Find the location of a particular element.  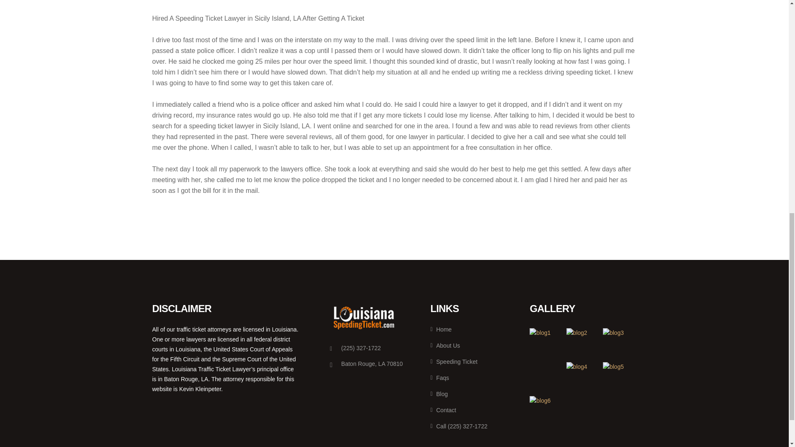

blog5 is located at coordinates (619, 377).